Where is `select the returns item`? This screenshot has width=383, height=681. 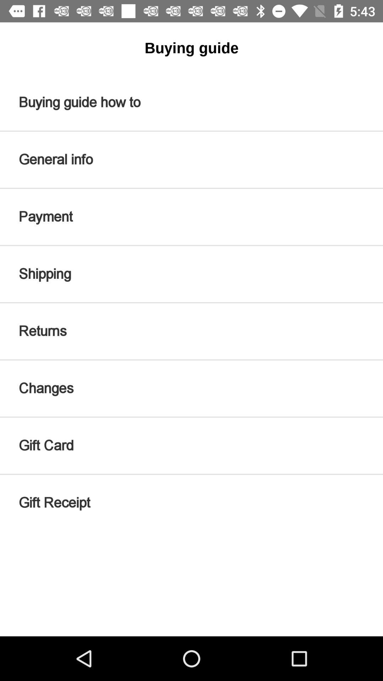
select the returns item is located at coordinates (191, 331).